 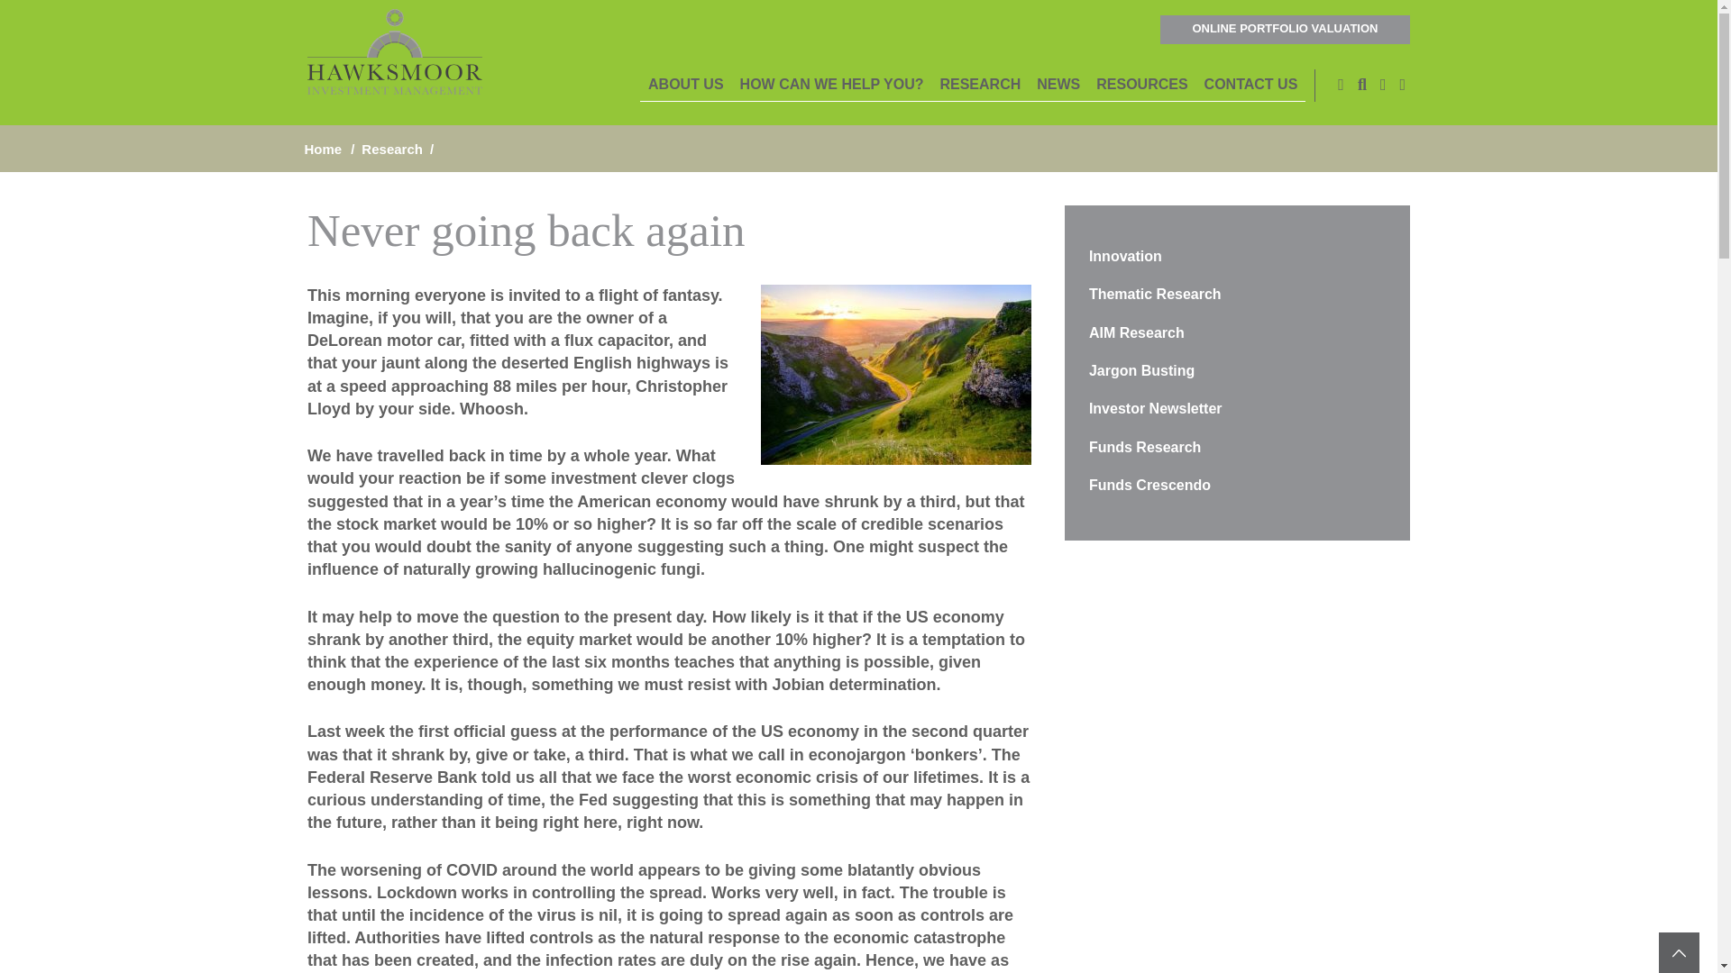 I want to click on RESOURCES, so click(x=1141, y=85).